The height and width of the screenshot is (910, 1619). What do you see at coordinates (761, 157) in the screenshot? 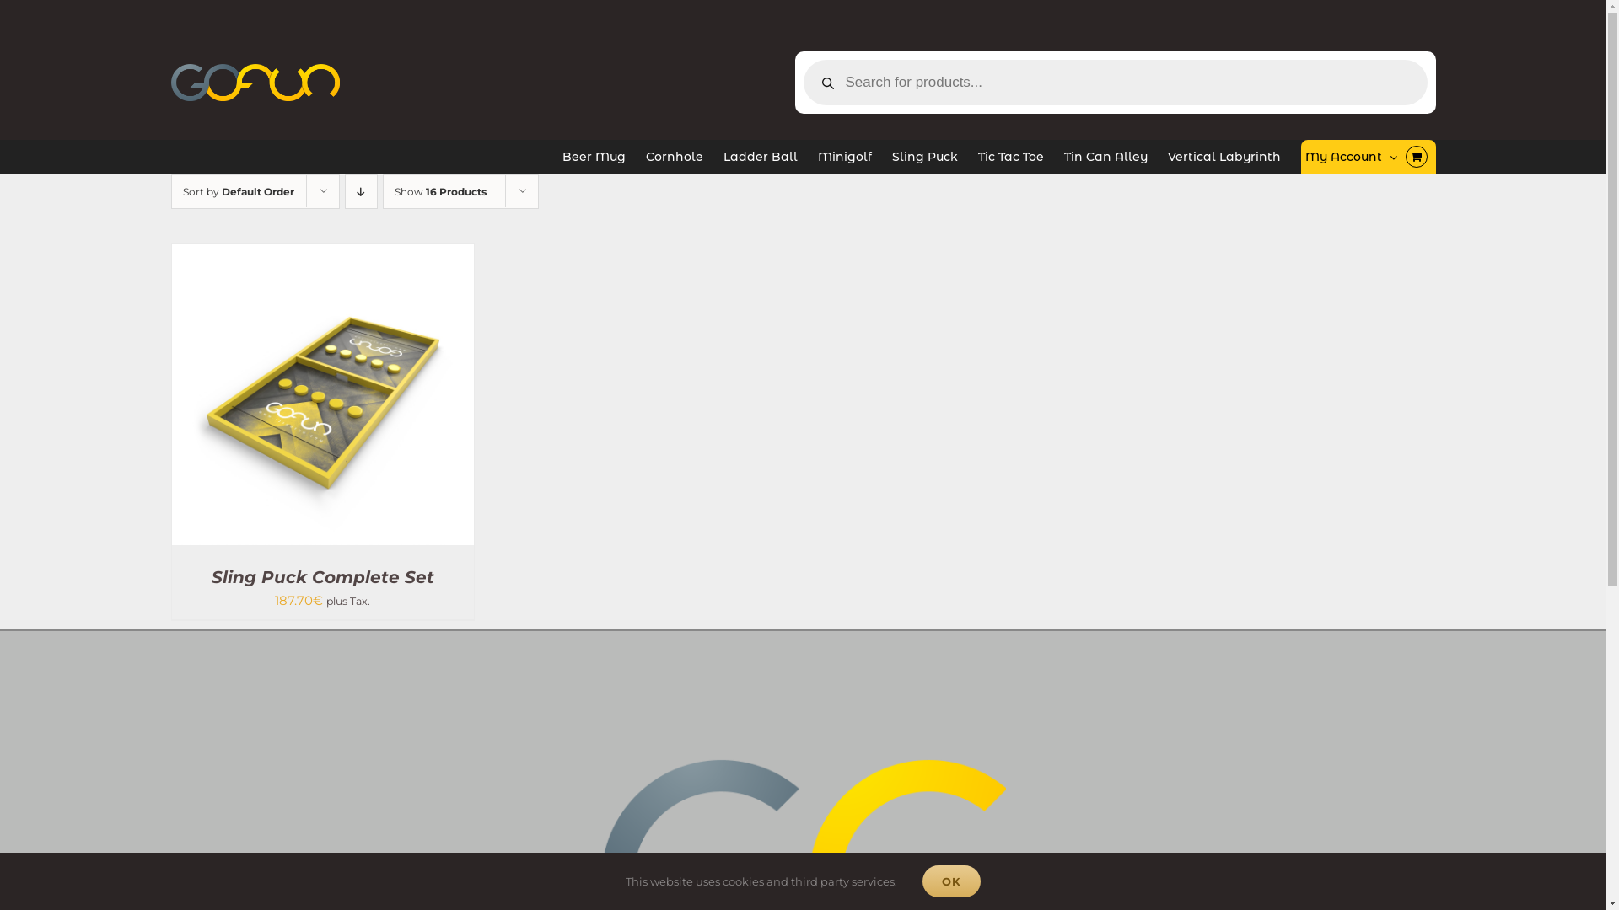
I see `Ladder Ball` at bounding box center [761, 157].